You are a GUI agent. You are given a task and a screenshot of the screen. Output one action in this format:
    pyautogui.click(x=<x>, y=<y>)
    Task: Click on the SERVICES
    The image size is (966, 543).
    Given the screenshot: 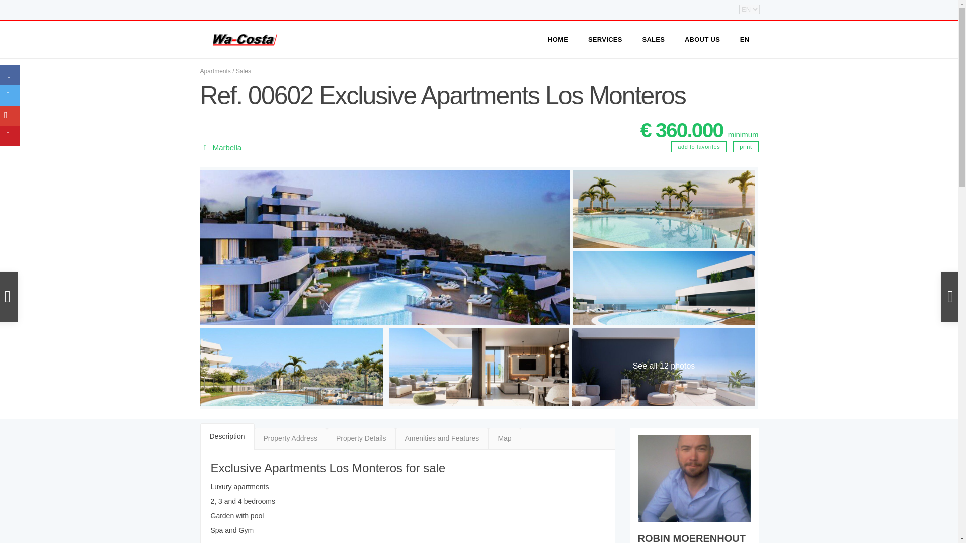 What is the action you would take?
    pyautogui.click(x=605, y=39)
    